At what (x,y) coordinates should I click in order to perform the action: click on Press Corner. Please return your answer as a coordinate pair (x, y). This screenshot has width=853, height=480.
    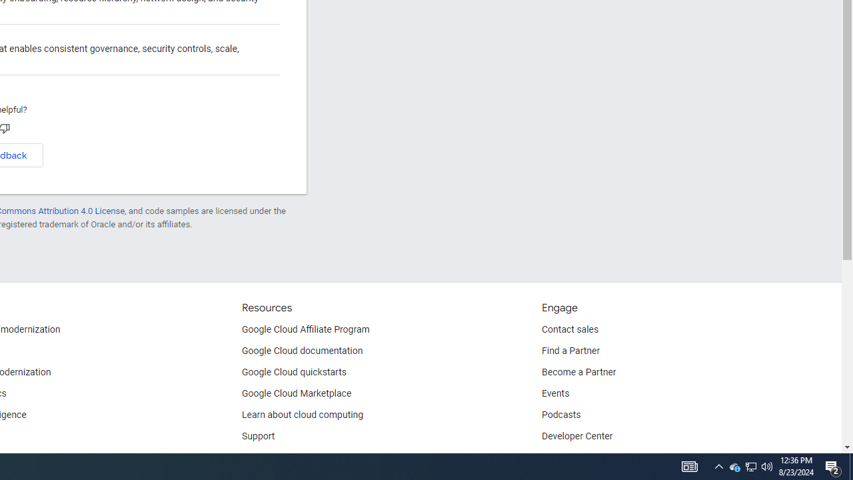
    Looking at the image, I should click on (568, 457).